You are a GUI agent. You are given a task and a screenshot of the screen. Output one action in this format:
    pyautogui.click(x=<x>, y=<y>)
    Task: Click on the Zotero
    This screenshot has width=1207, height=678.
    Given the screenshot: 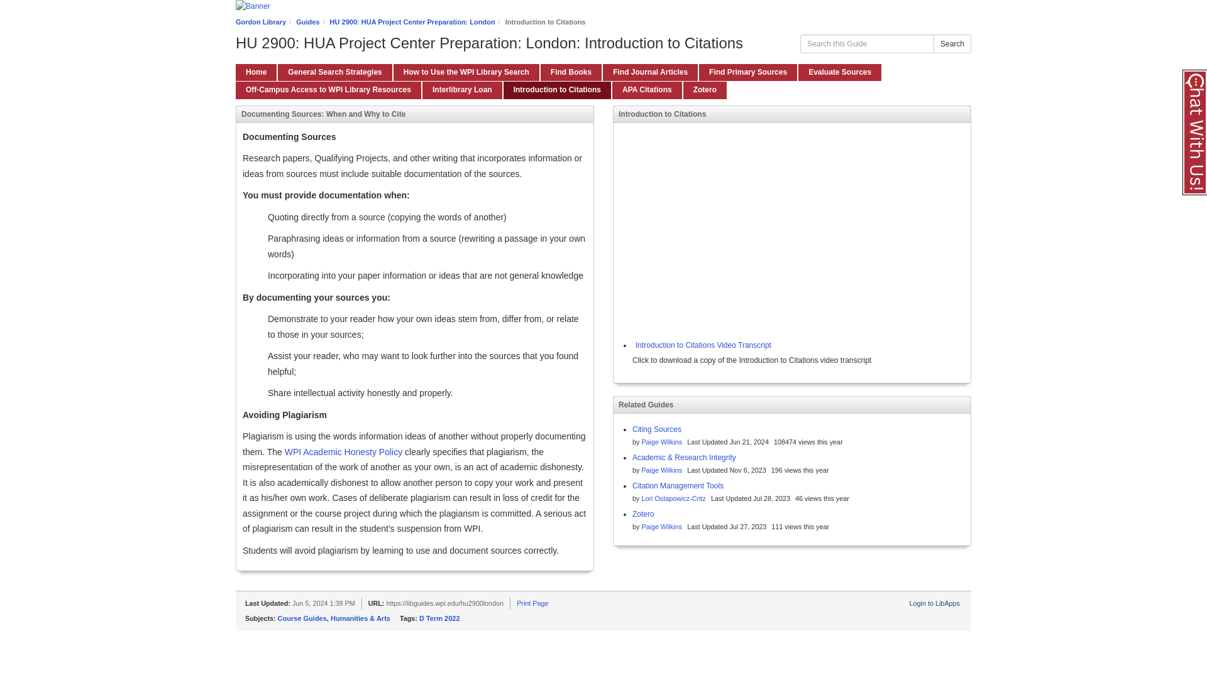 What is the action you would take?
    pyautogui.click(x=643, y=514)
    